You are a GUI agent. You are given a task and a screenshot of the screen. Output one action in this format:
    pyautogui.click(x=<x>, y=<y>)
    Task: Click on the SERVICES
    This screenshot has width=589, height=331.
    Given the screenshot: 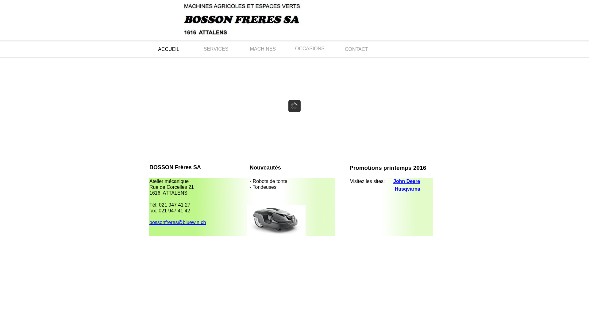 What is the action you would take?
    pyautogui.click(x=216, y=49)
    